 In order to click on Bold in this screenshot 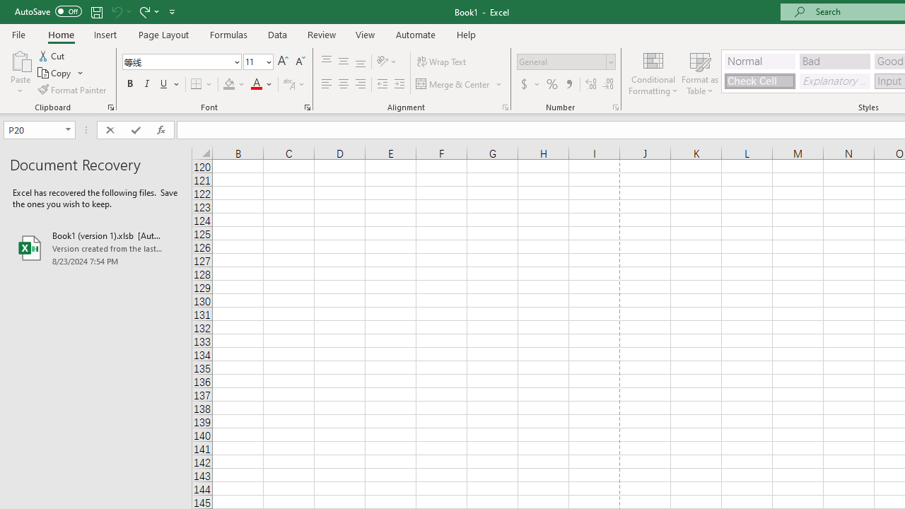, I will do `click(129, 85)`.